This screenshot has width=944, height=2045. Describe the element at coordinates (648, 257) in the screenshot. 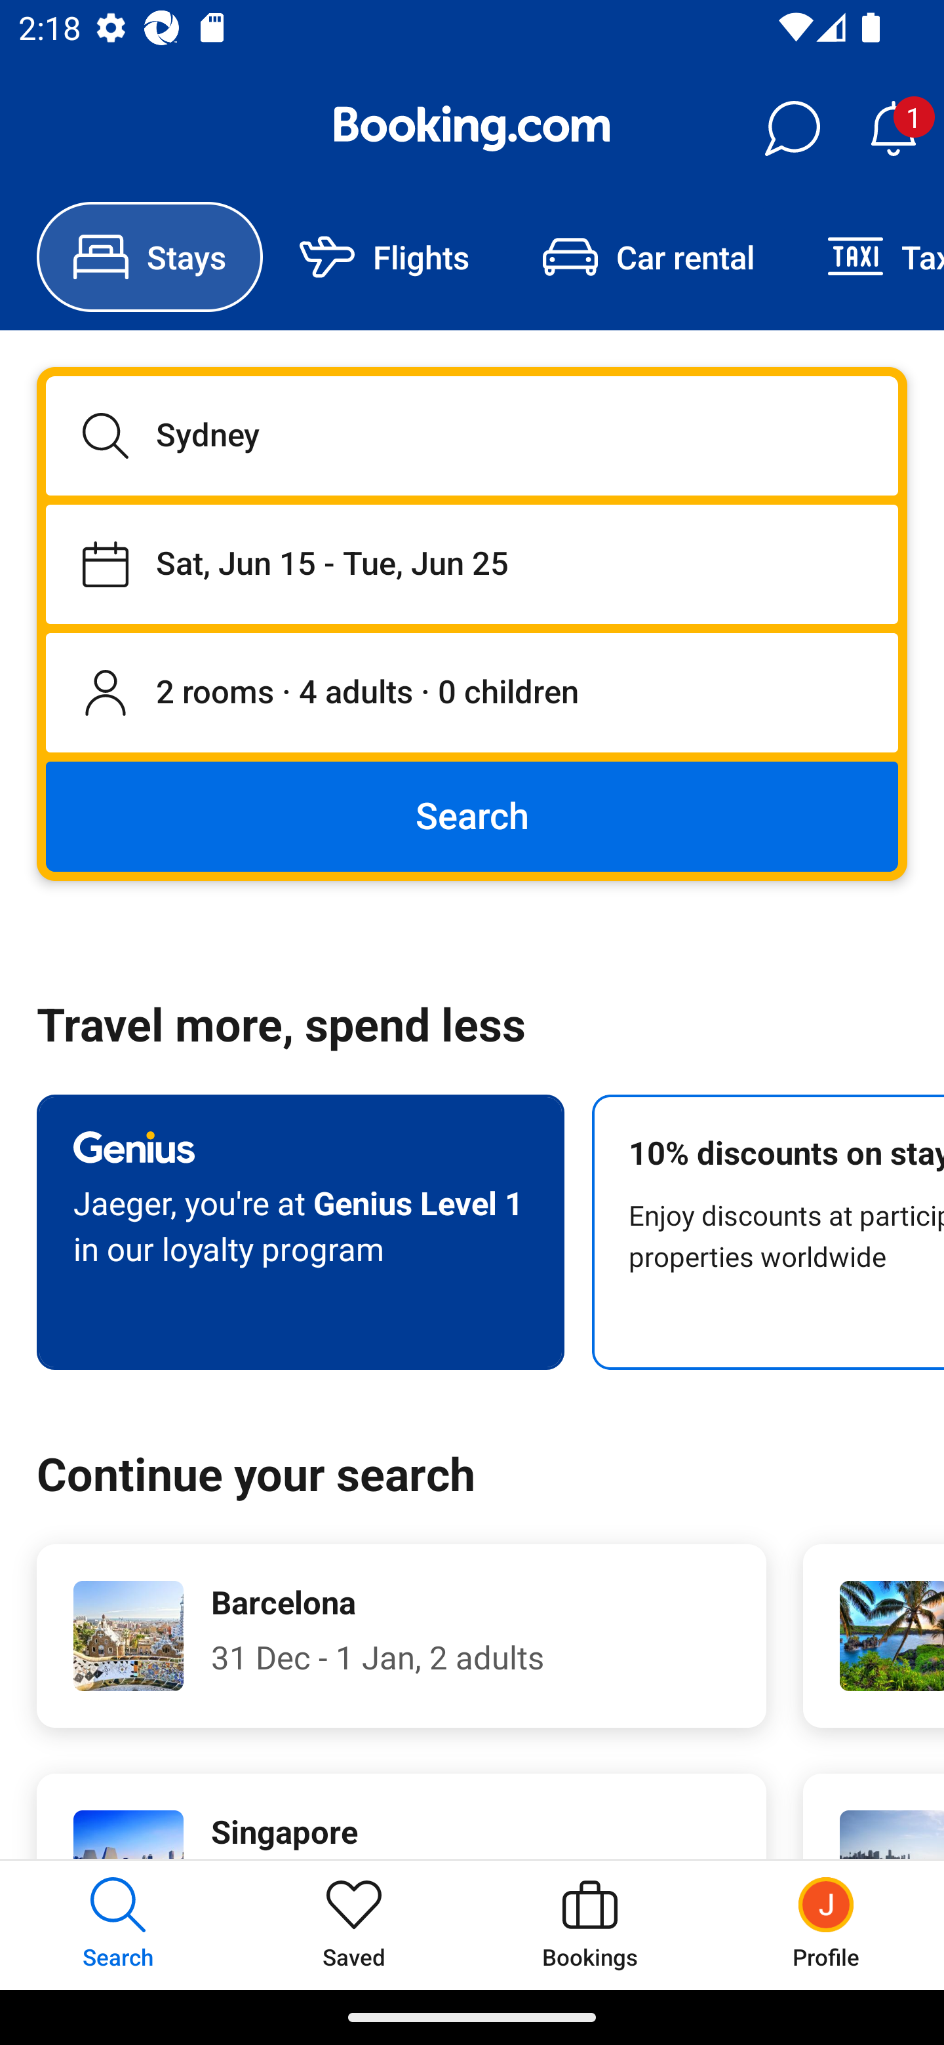

I see `Car rental` at that location.